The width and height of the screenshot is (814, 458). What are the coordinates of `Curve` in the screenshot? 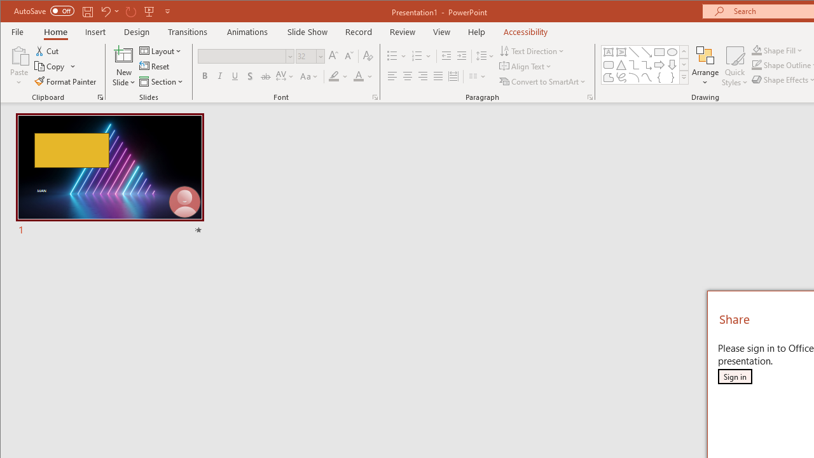 It's located at (646, 78).